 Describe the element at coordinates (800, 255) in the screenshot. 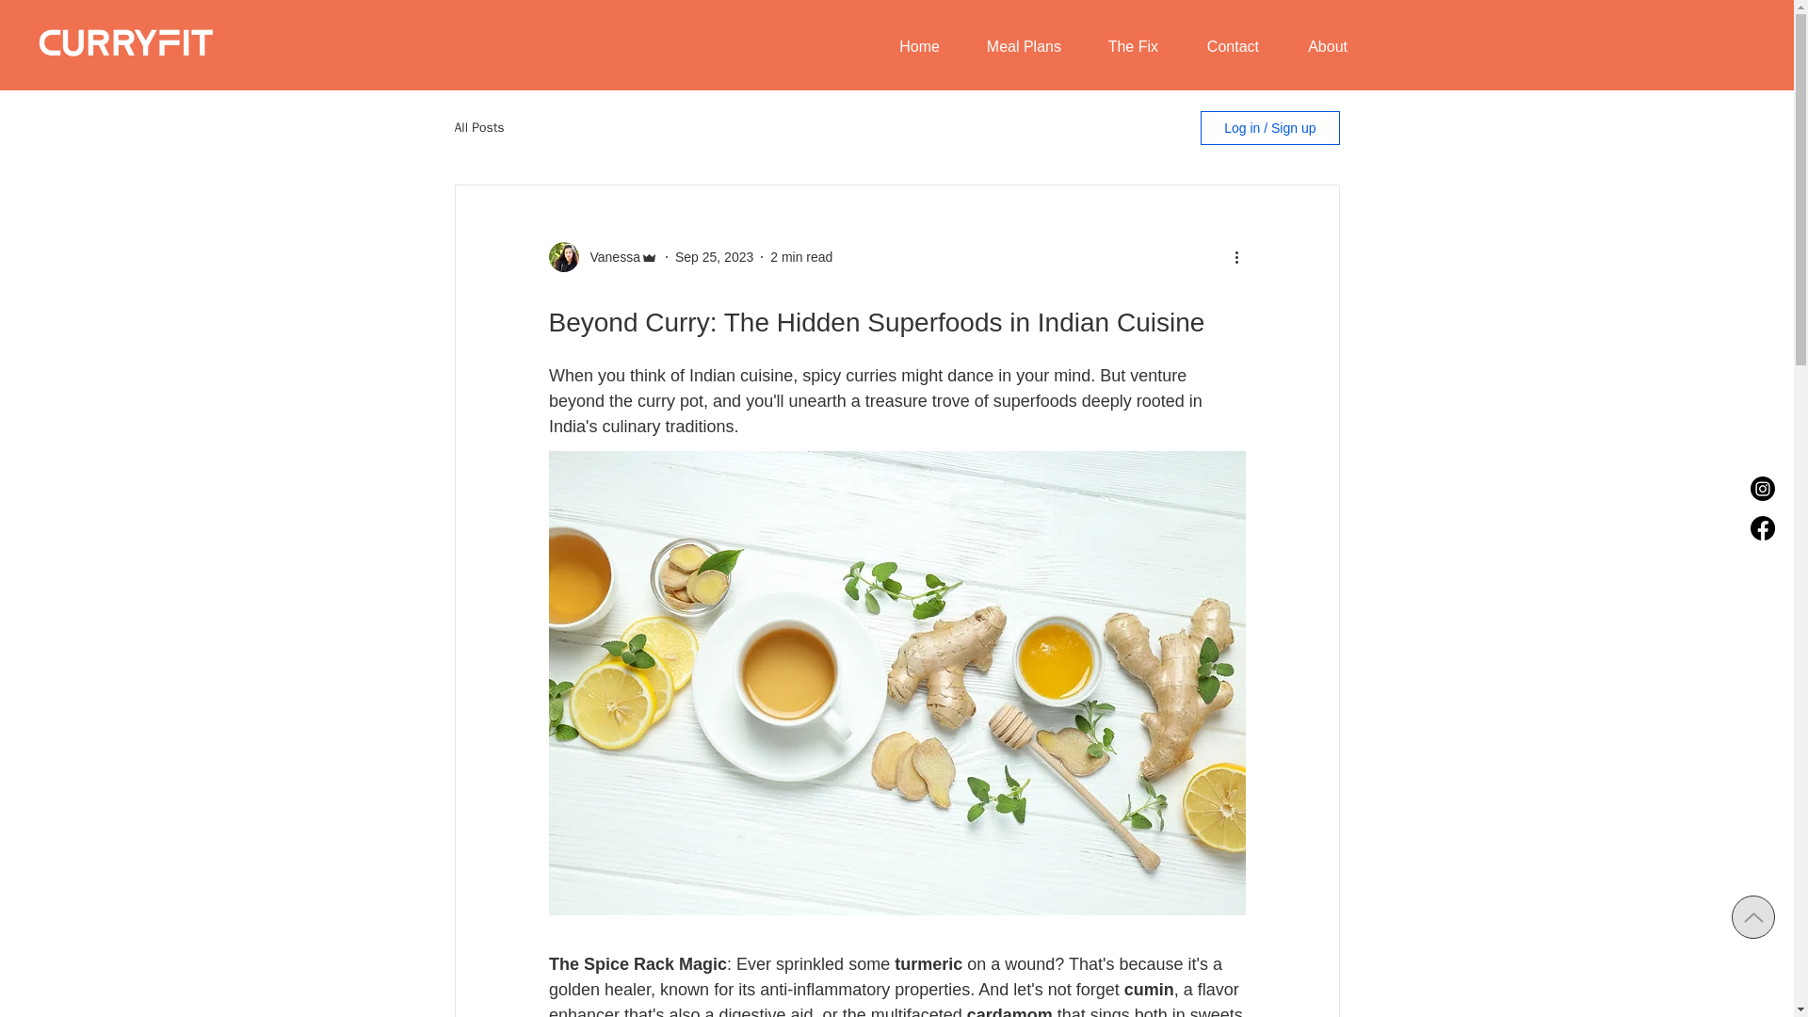

I see `2 min read` at that location.